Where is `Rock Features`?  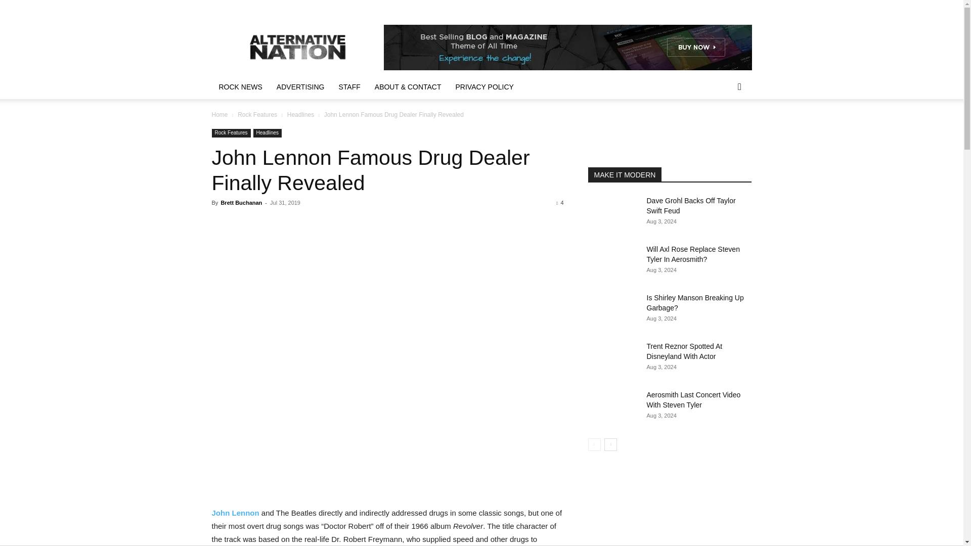
Rock Features is located at coordinates (231, 133).